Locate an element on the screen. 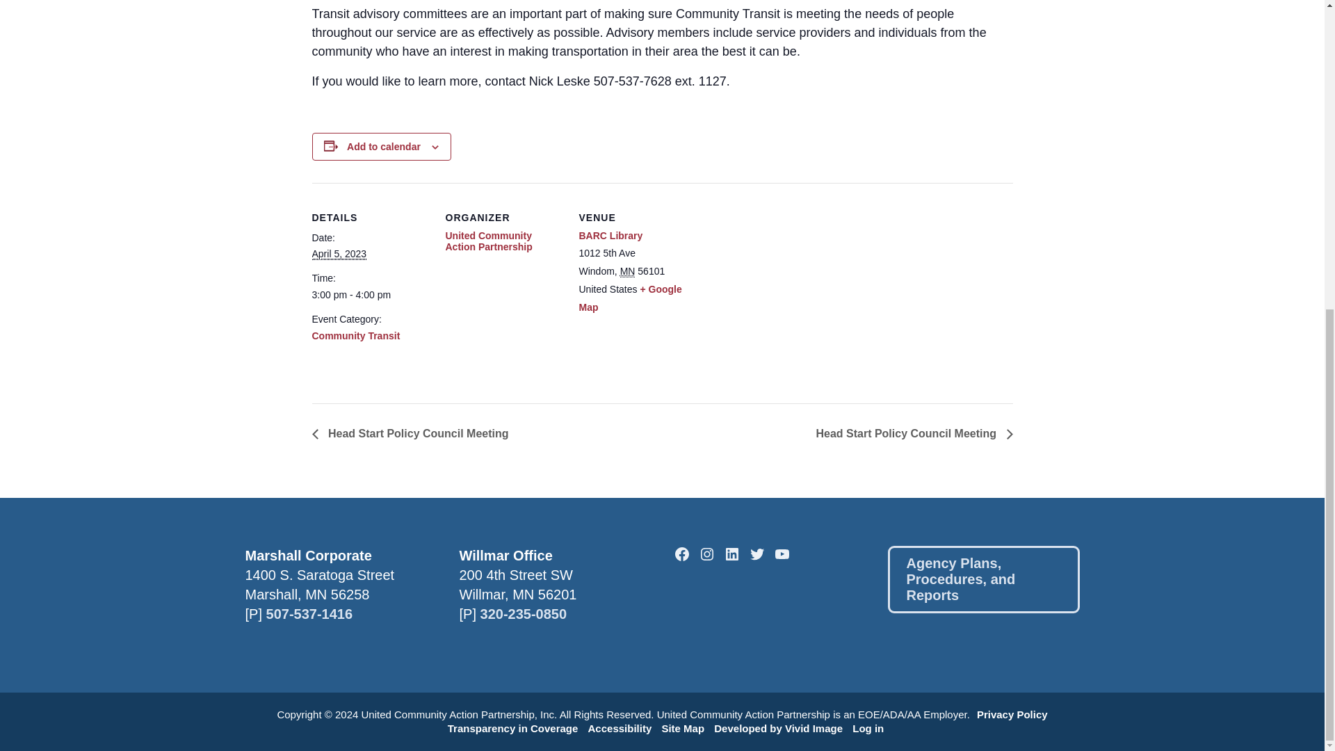  2023-04-05 is located at coordinates (338, 254).